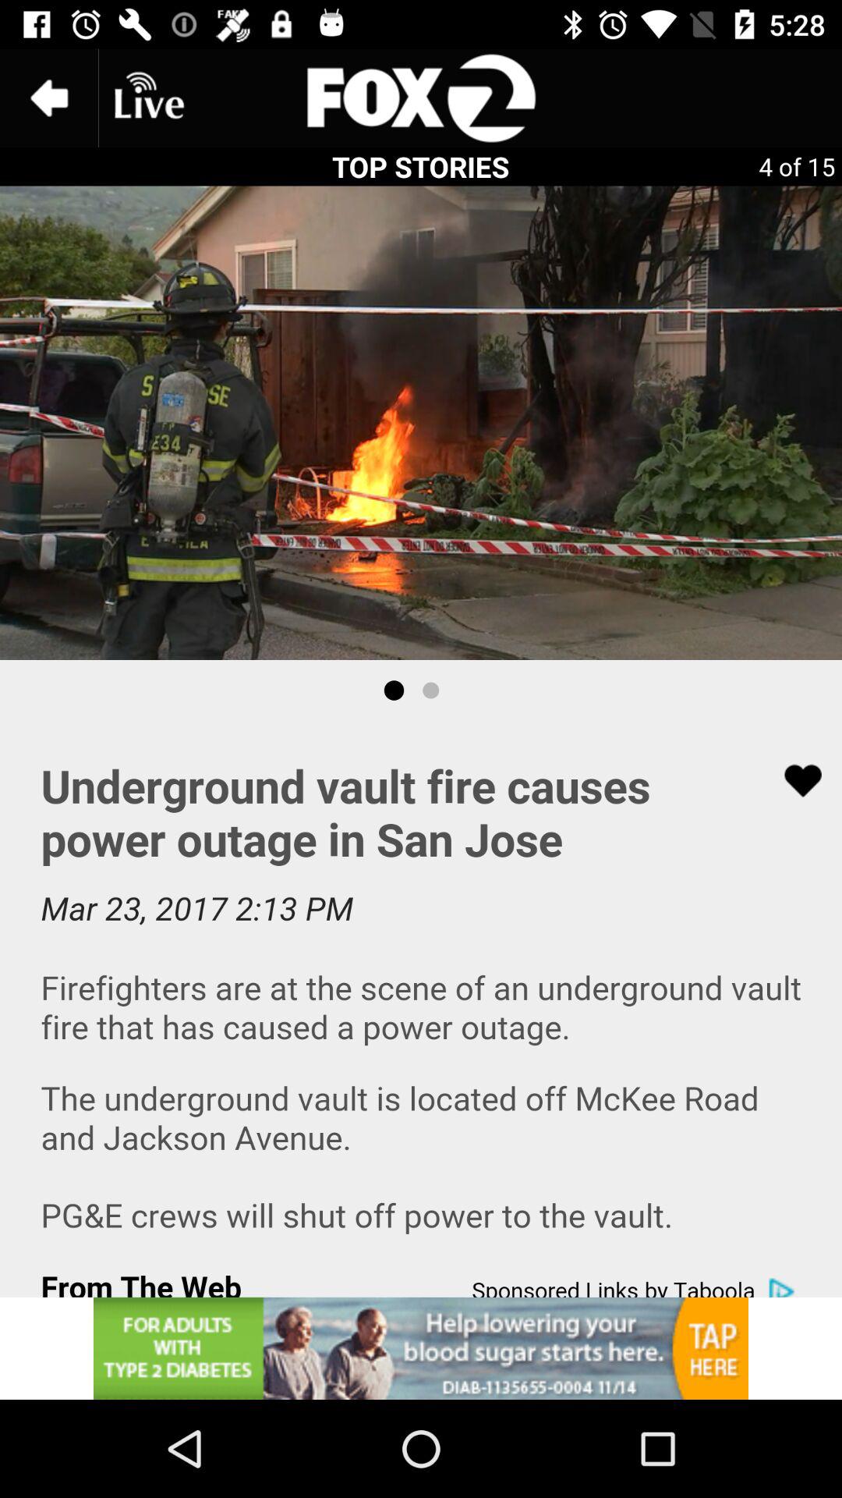  What do you see at coordinates (421, 98) in the screenshot?
I see `searching page` at bounding box center [421, 98].